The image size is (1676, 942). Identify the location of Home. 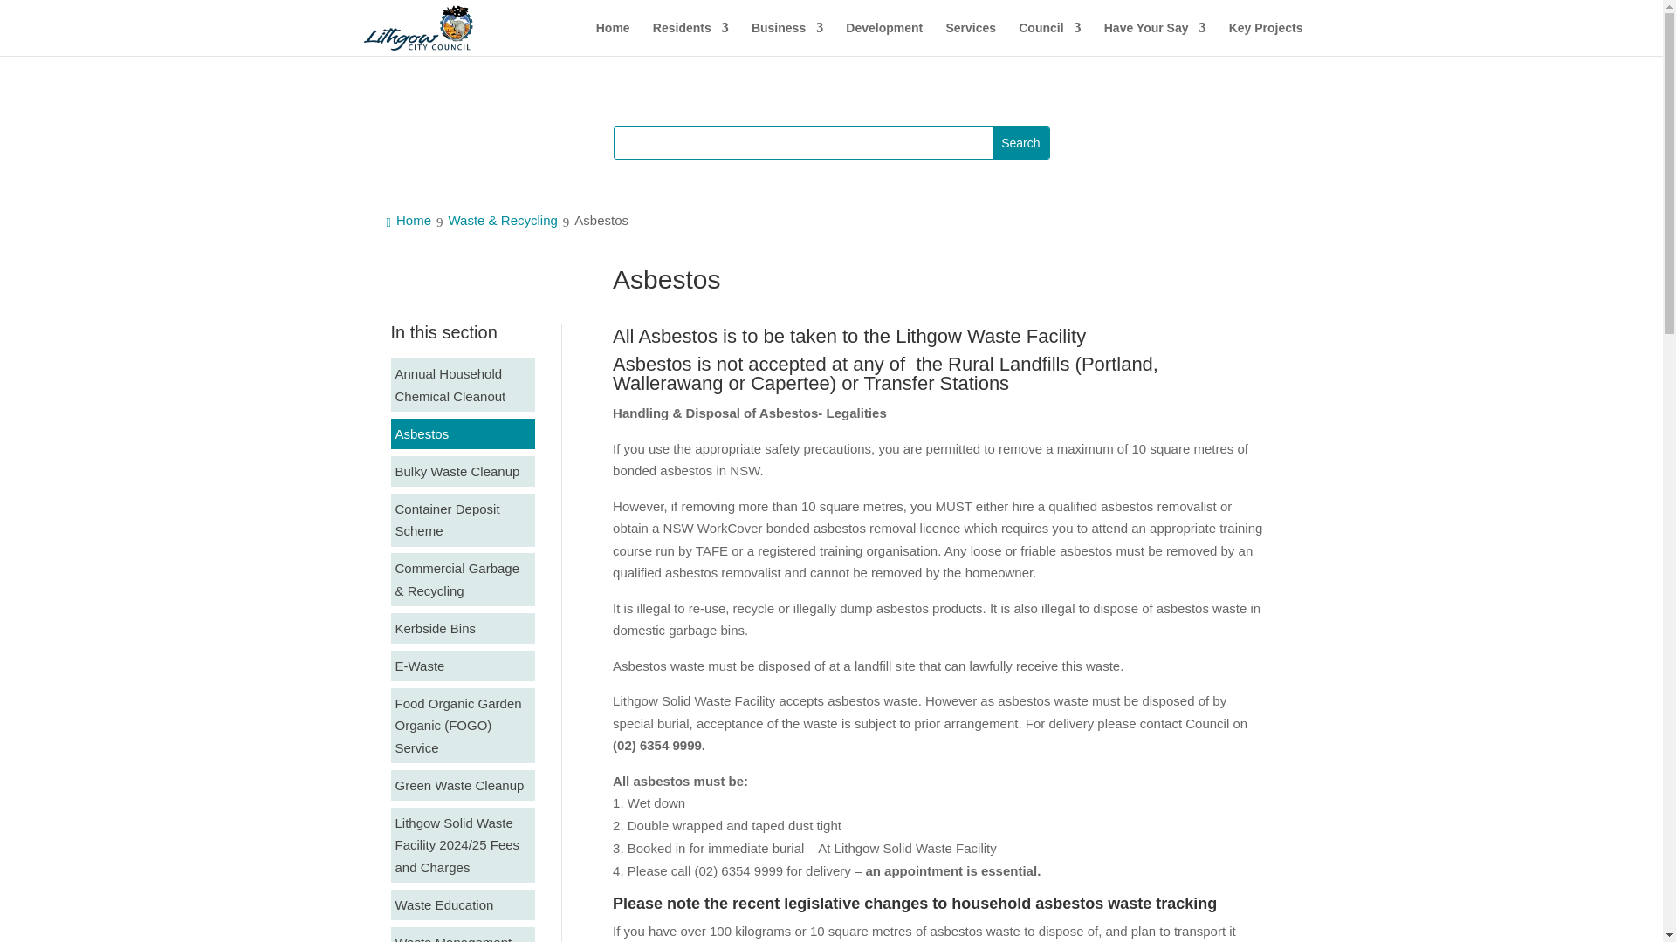
(613, 38).